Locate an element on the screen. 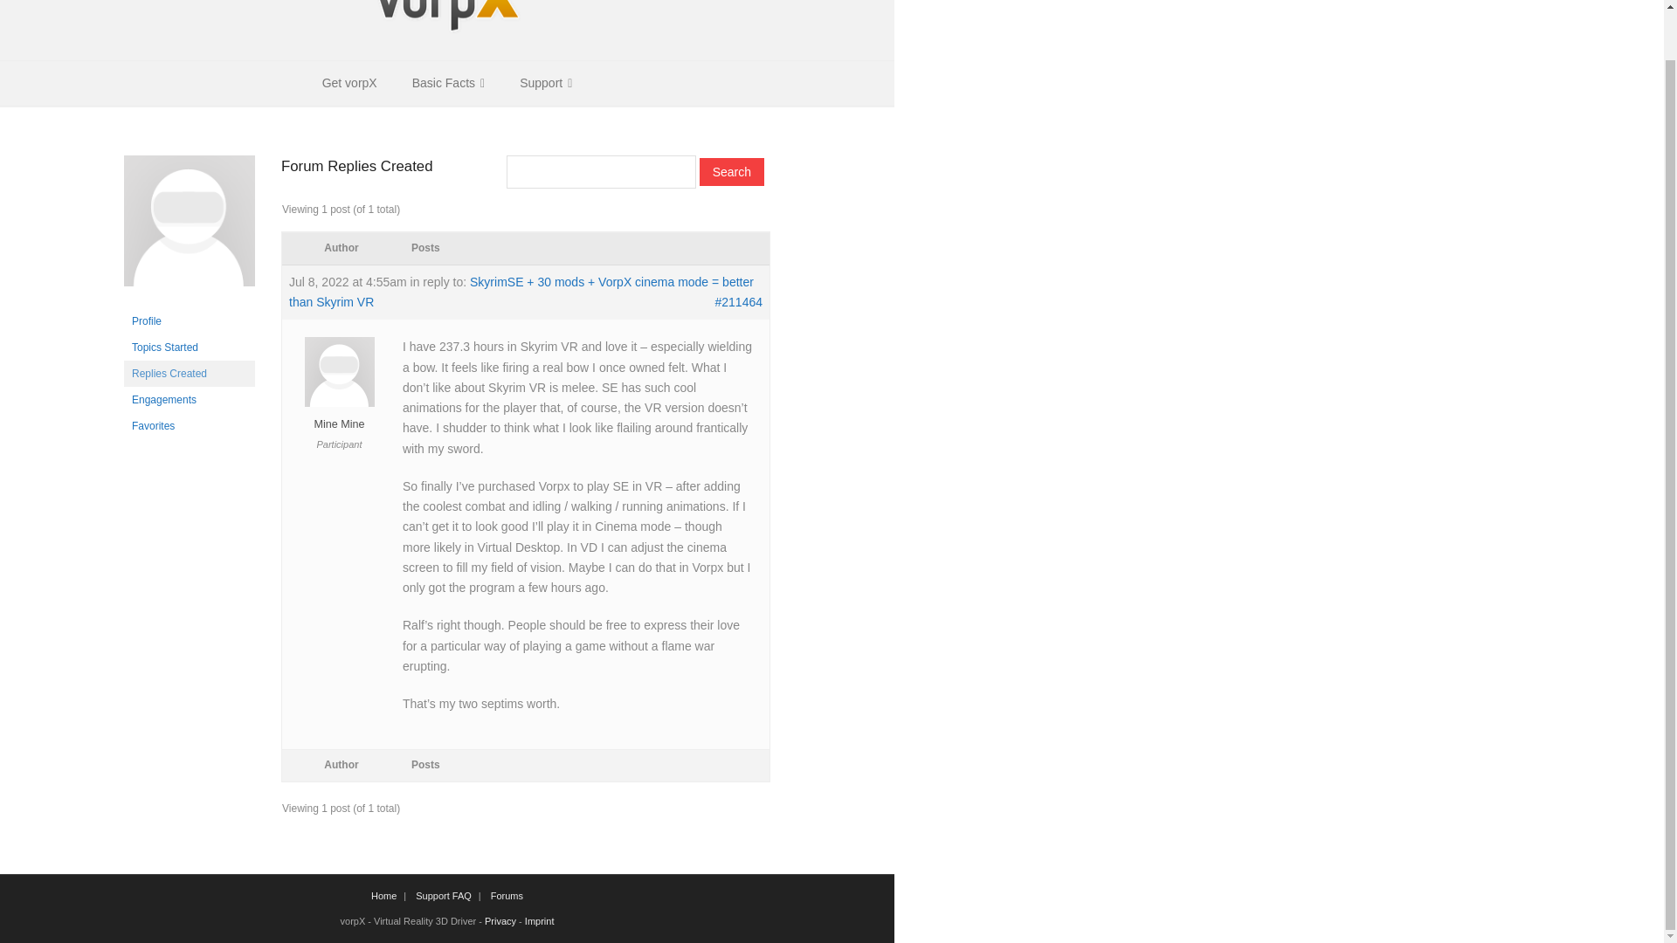  Mine Mine's Favorites is located at coordinates (189, 426).